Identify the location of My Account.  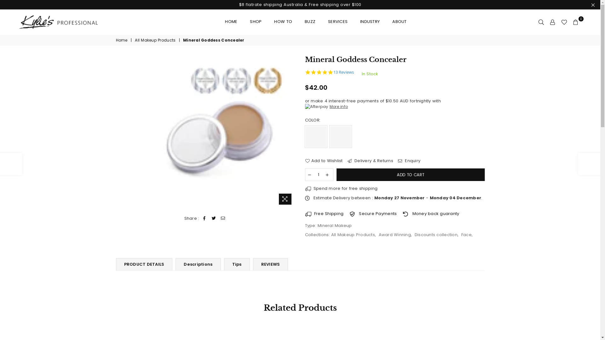
(553, 22).